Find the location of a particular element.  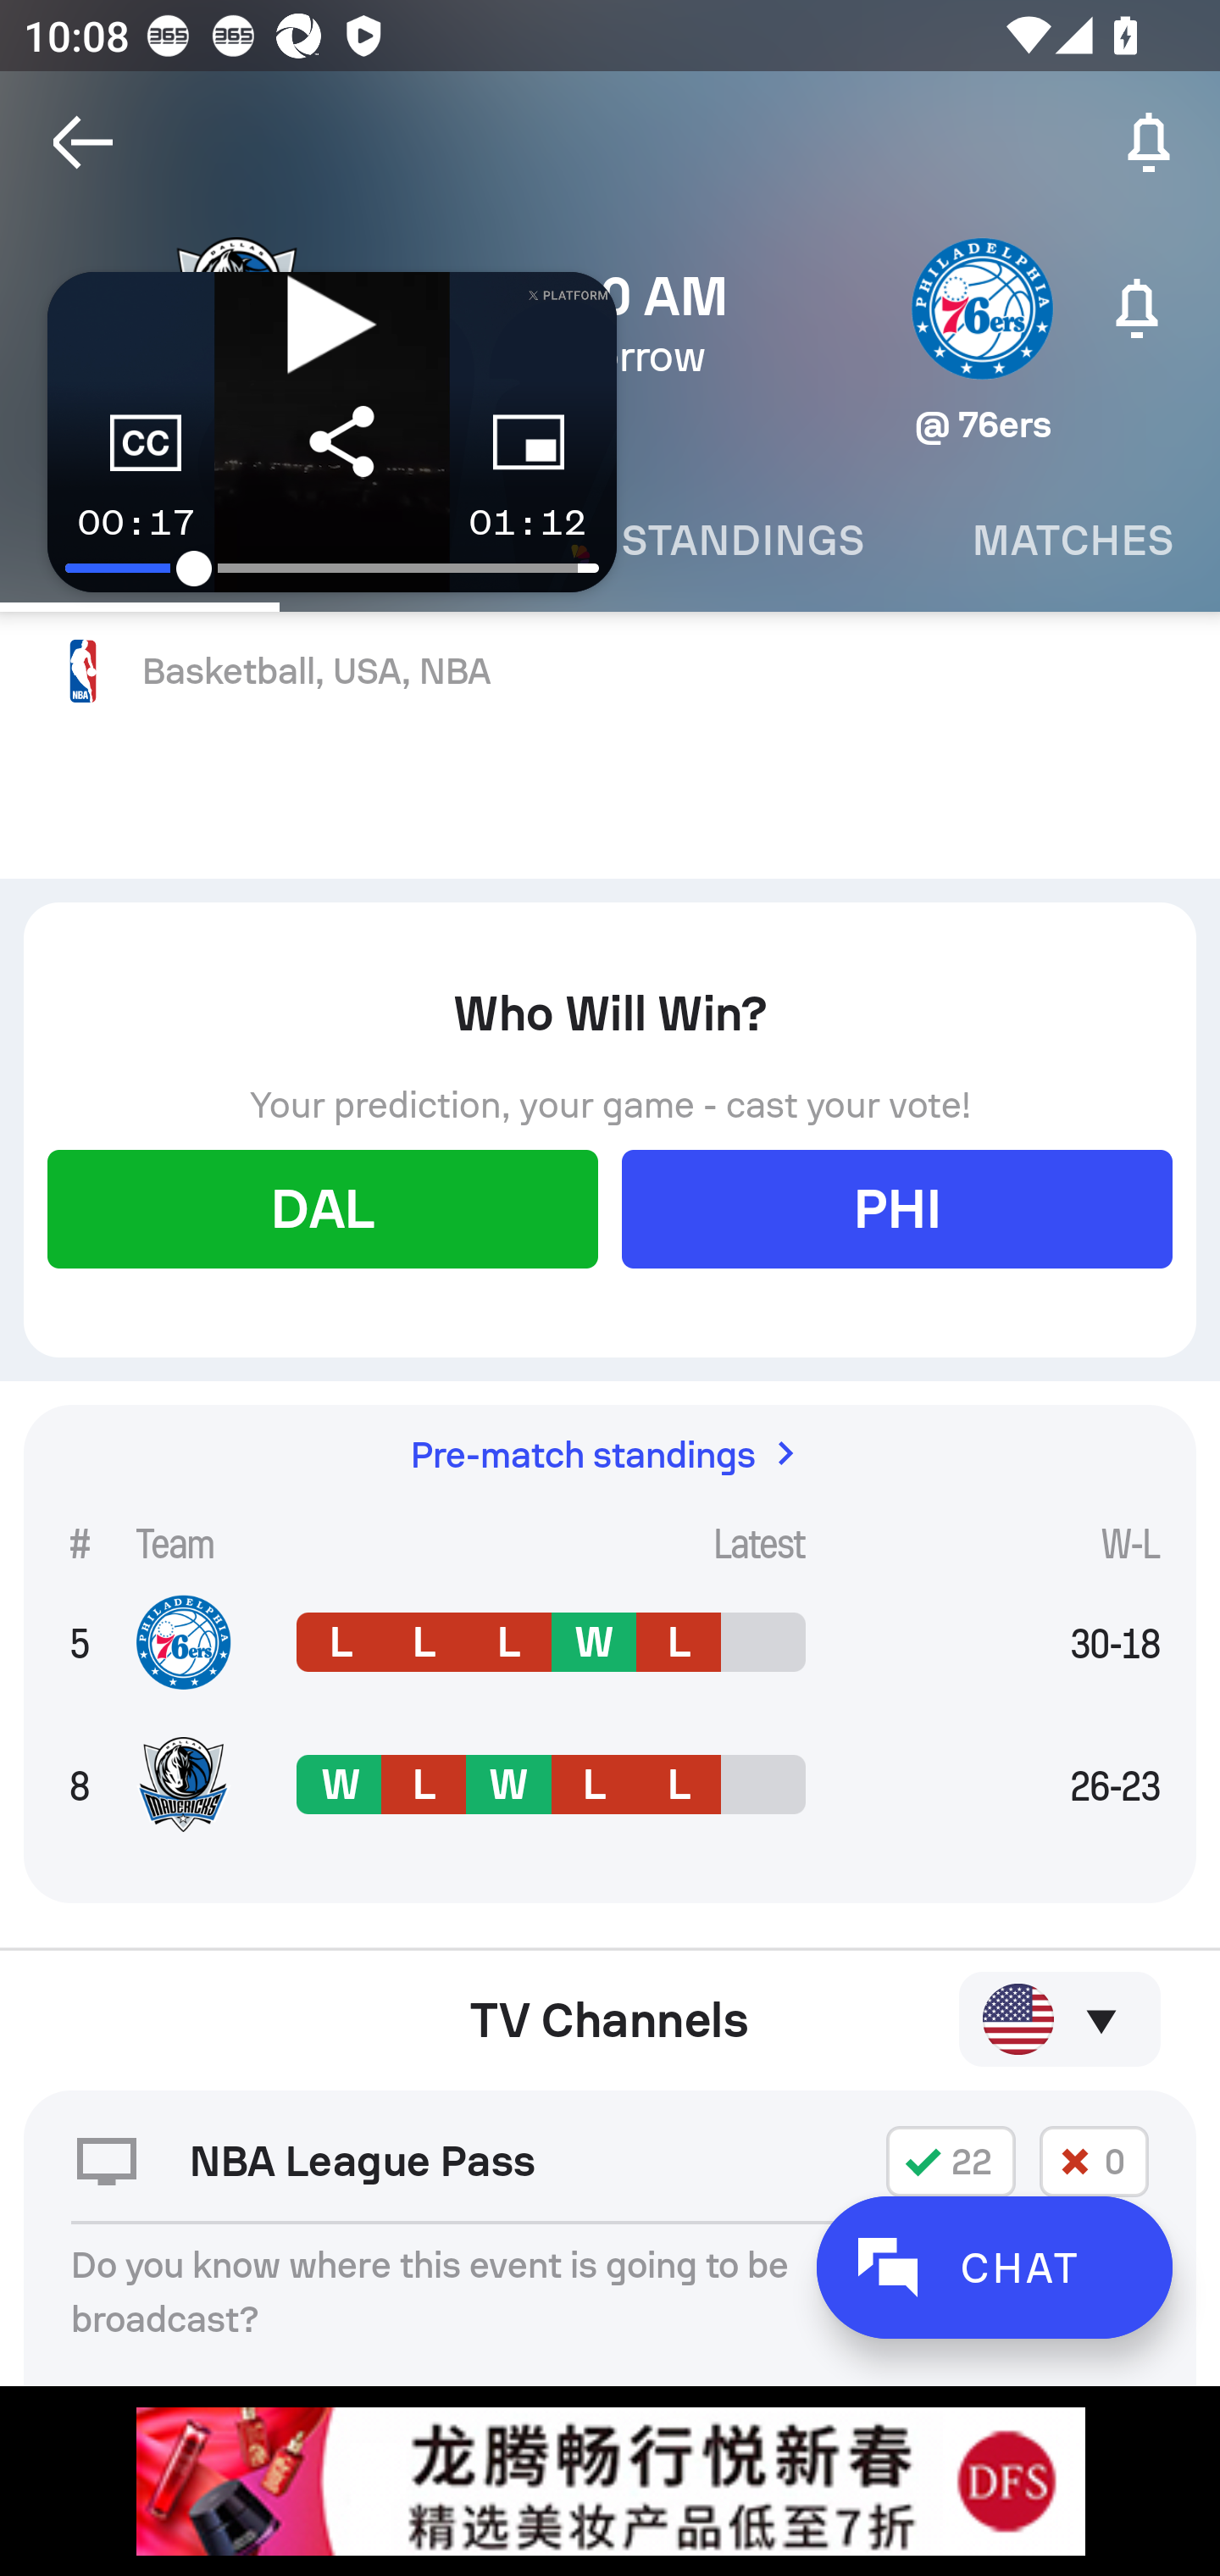

22 is located at coordinates (951, 2161).